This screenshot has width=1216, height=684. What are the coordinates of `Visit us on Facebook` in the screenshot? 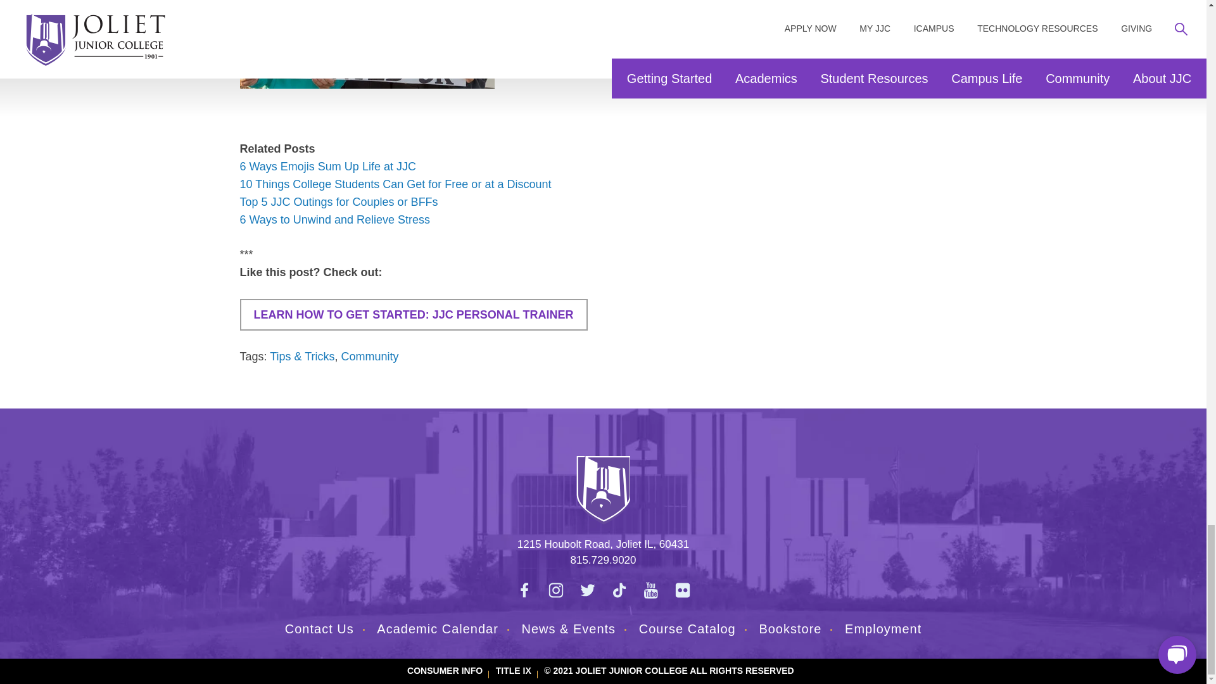 It's located at (524, 590).